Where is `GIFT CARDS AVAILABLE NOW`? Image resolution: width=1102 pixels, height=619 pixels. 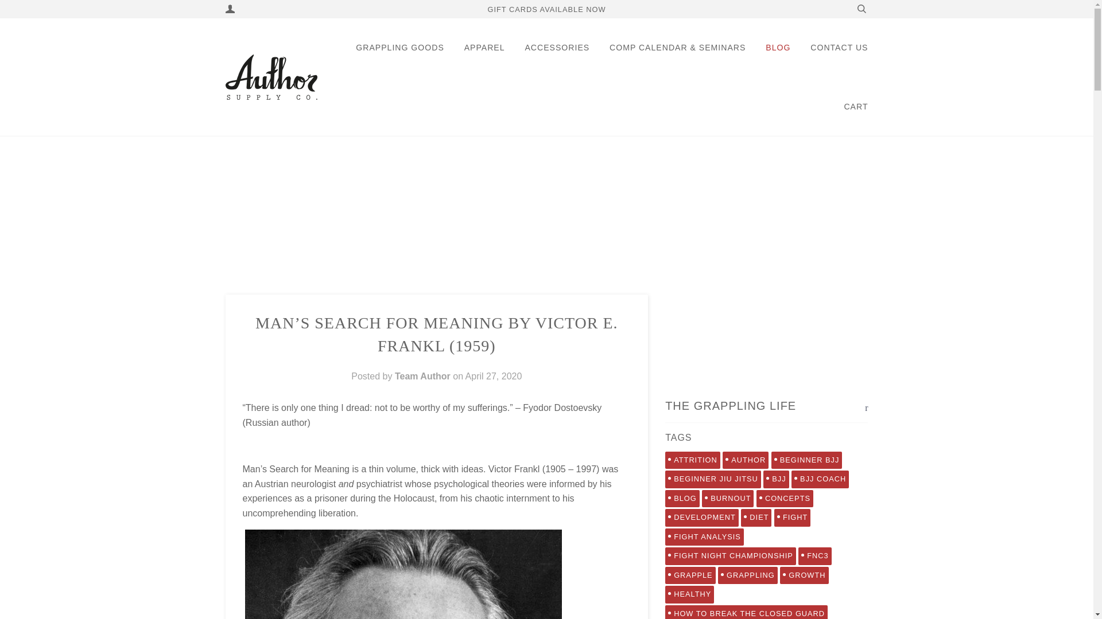
GIFT CARDS AVAILABLE NOW is located at coordinates (546, 9).